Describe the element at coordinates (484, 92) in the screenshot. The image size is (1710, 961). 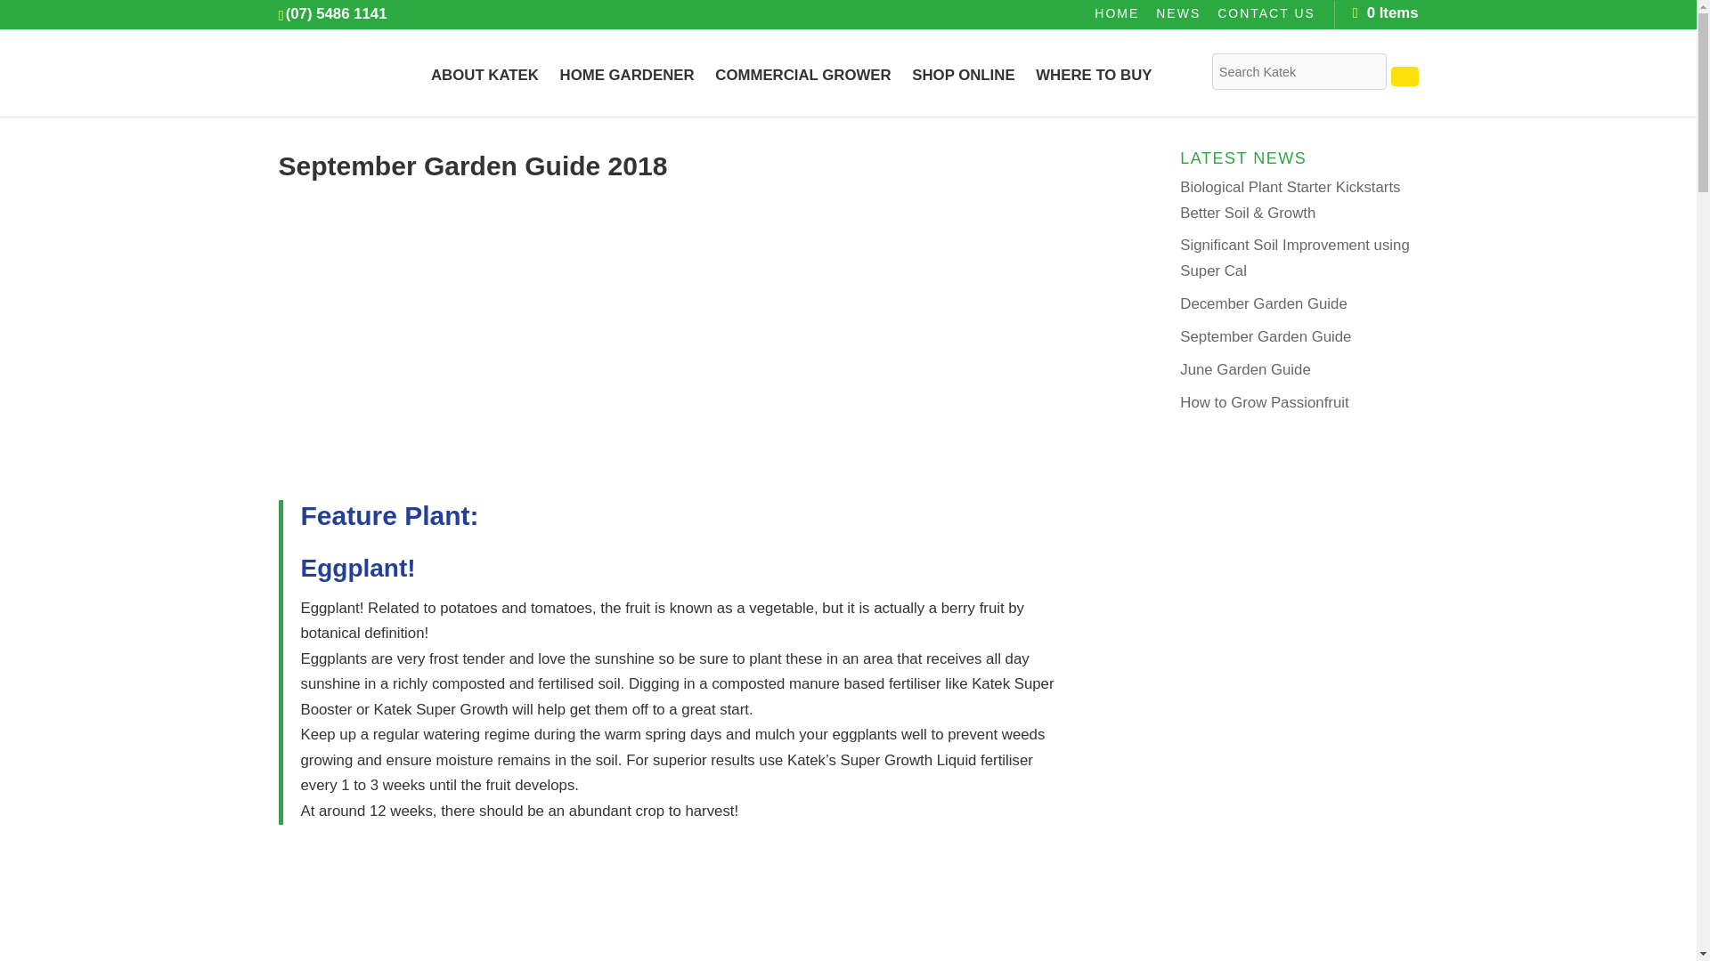
I see `ABOUT KATEK` at that location.